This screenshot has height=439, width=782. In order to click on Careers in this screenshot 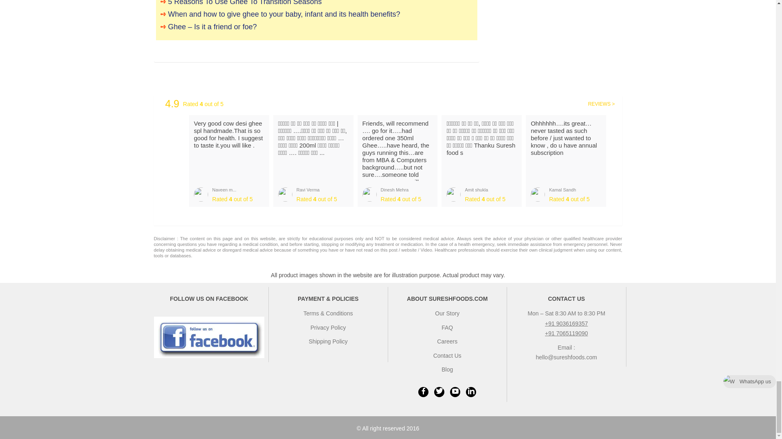, I will do `click(447, 341)`.